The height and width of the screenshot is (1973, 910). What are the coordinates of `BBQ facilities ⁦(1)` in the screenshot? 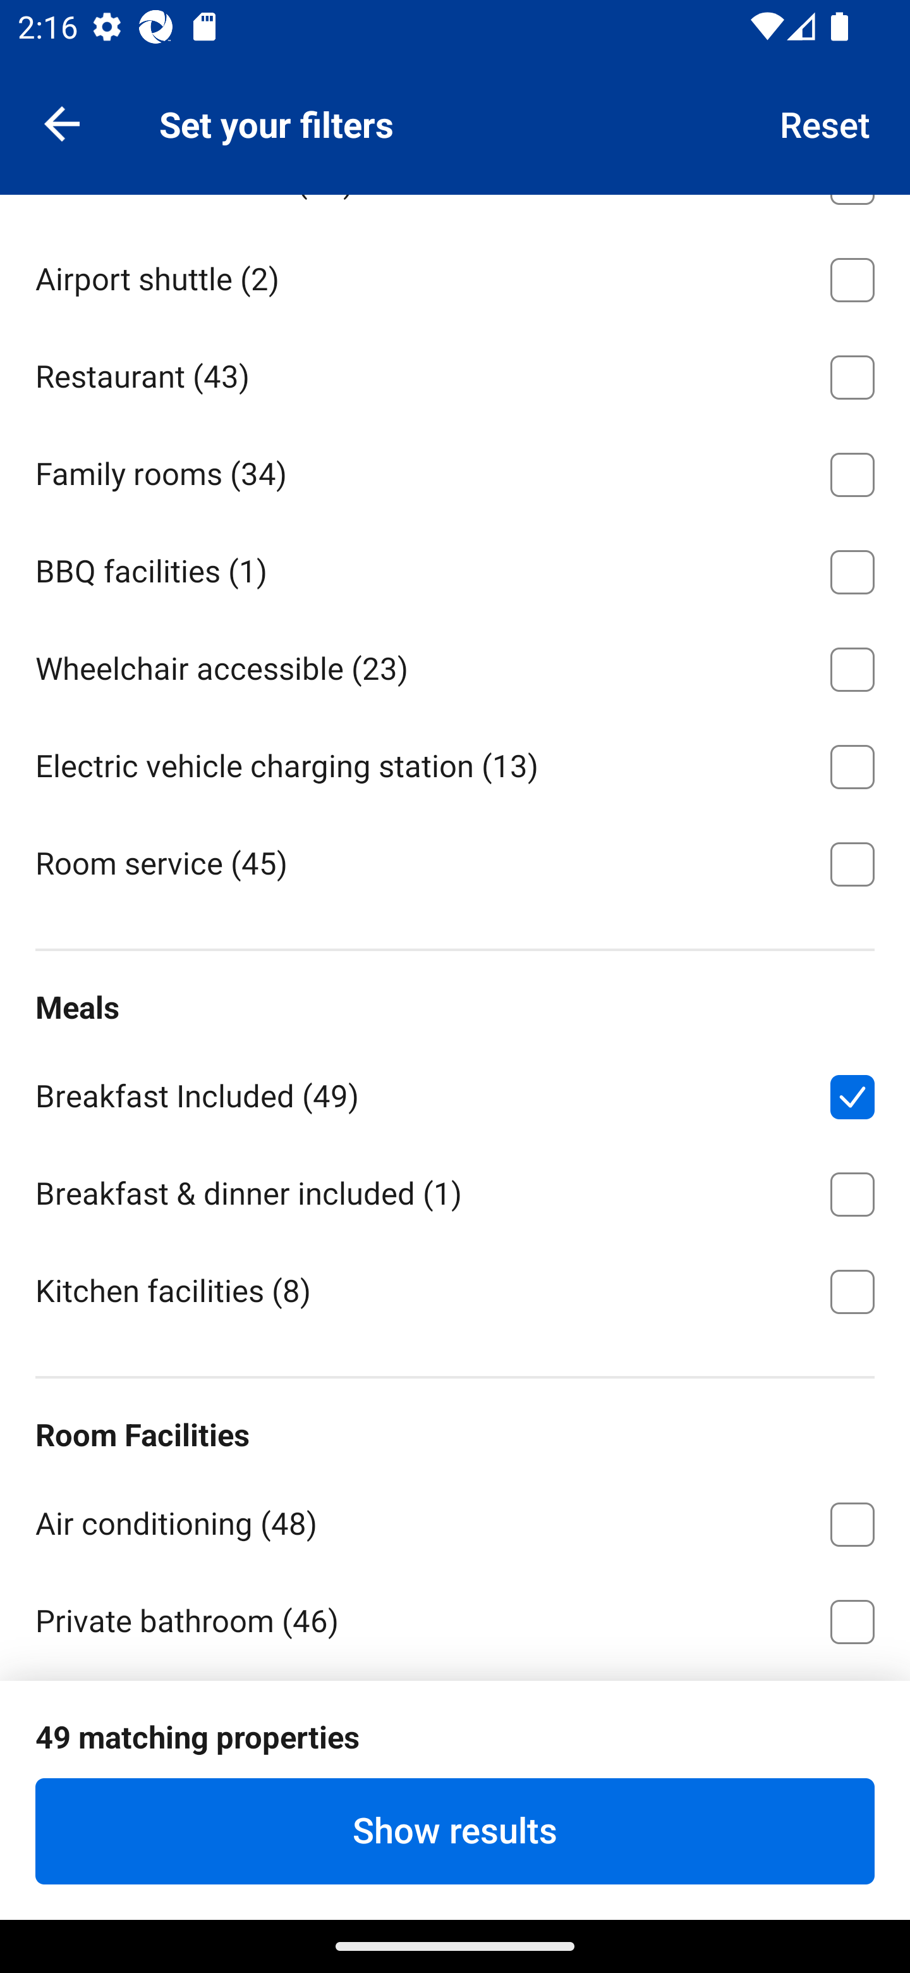 It's located at (455, 567).